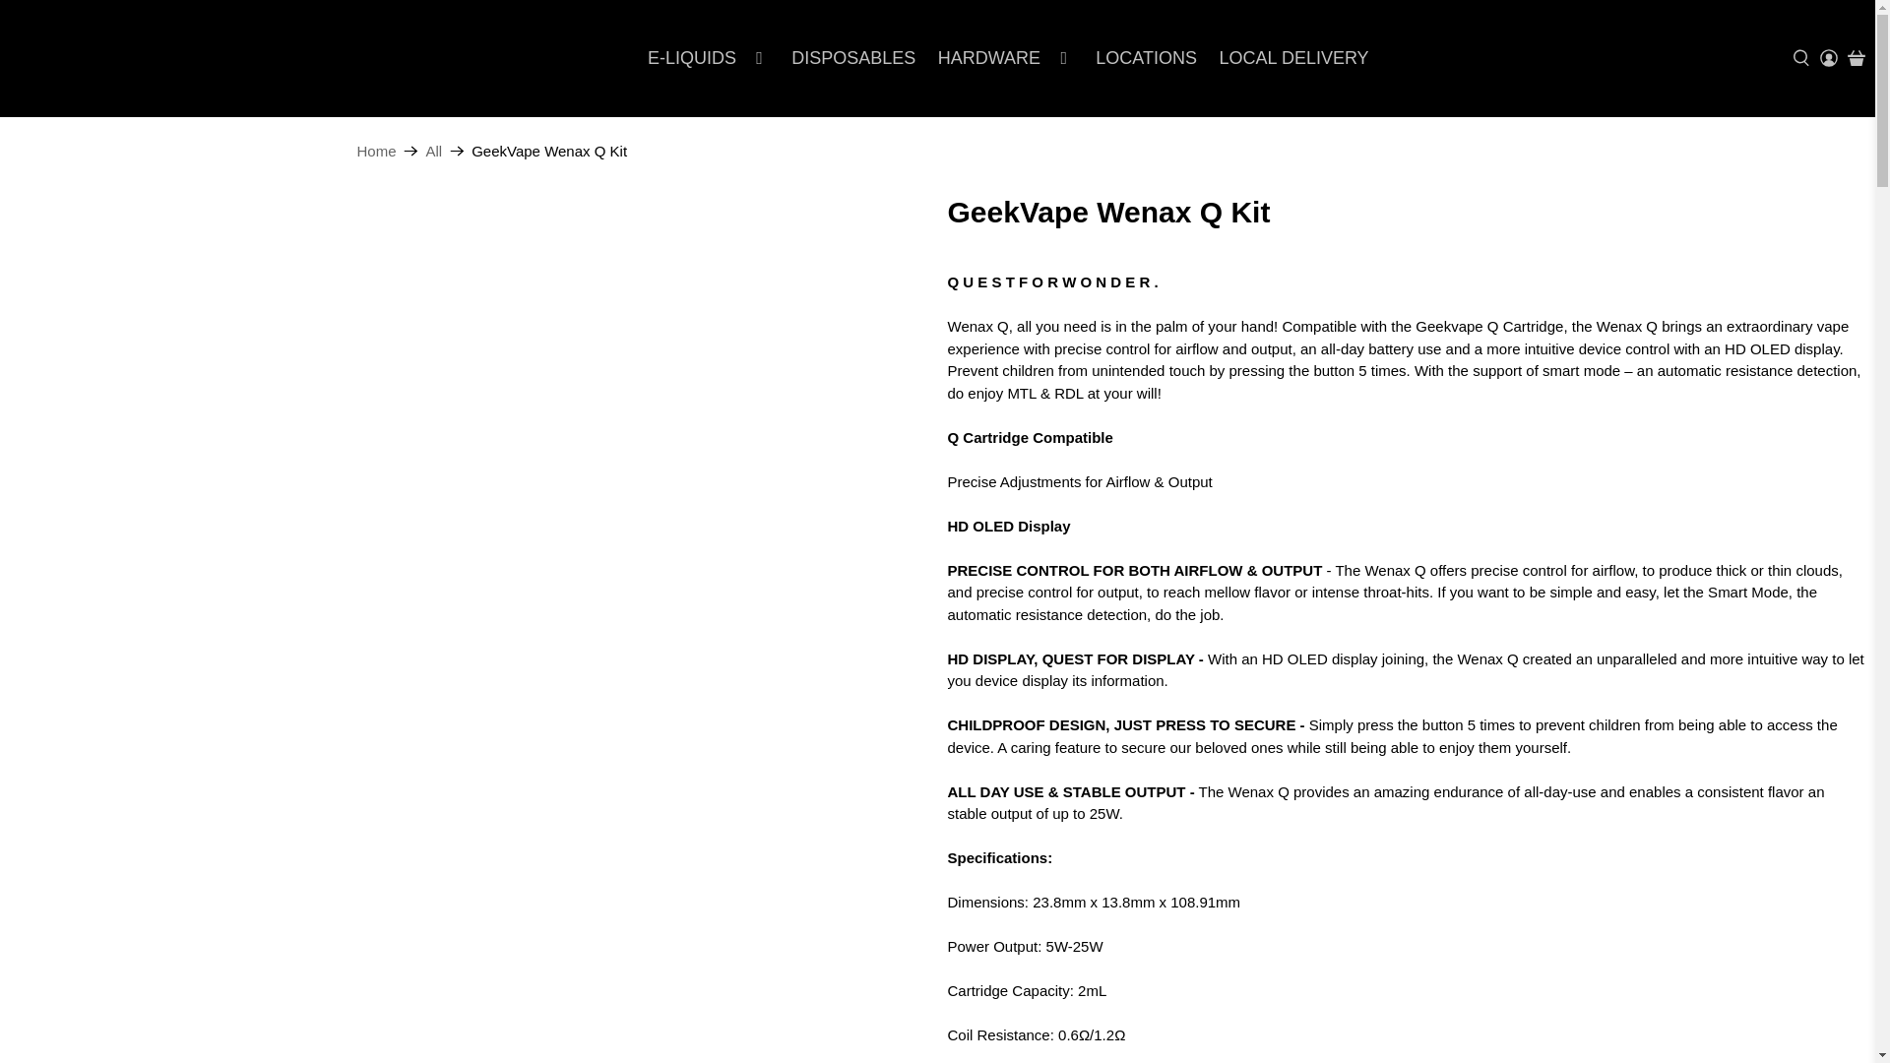 This screenshot has height=1063, width=1890. What do you see at coordinates (376, 150) in the screenshot?
I see `723 Vapor` at bounding box center [376, 150].